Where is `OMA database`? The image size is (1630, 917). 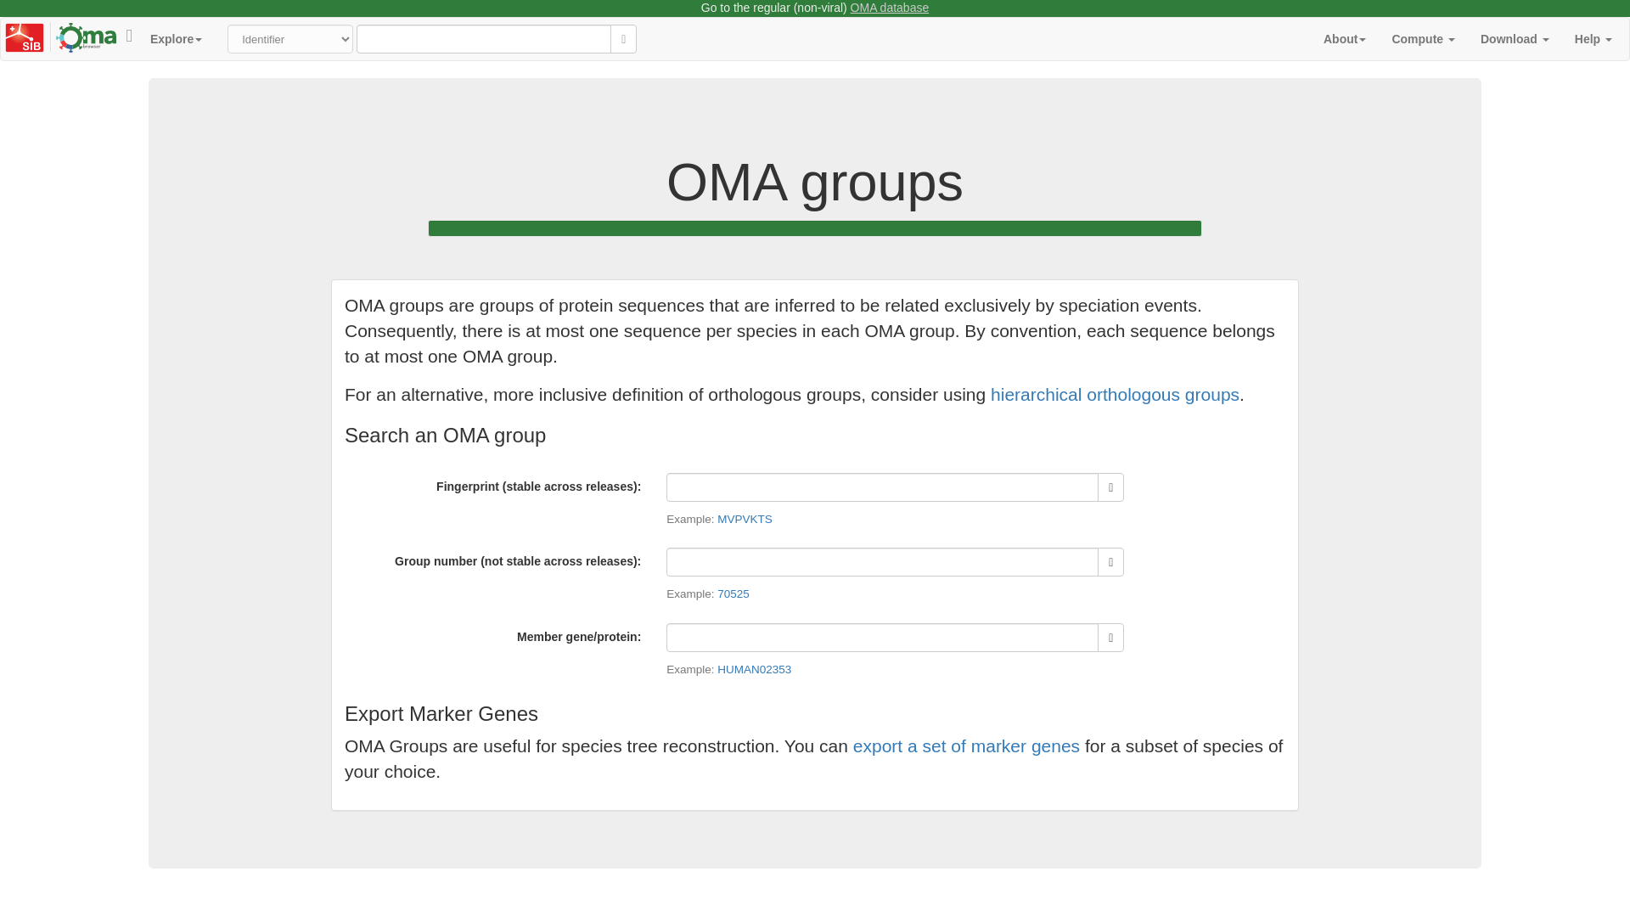
OMA database is located at coordinates (890, 8).